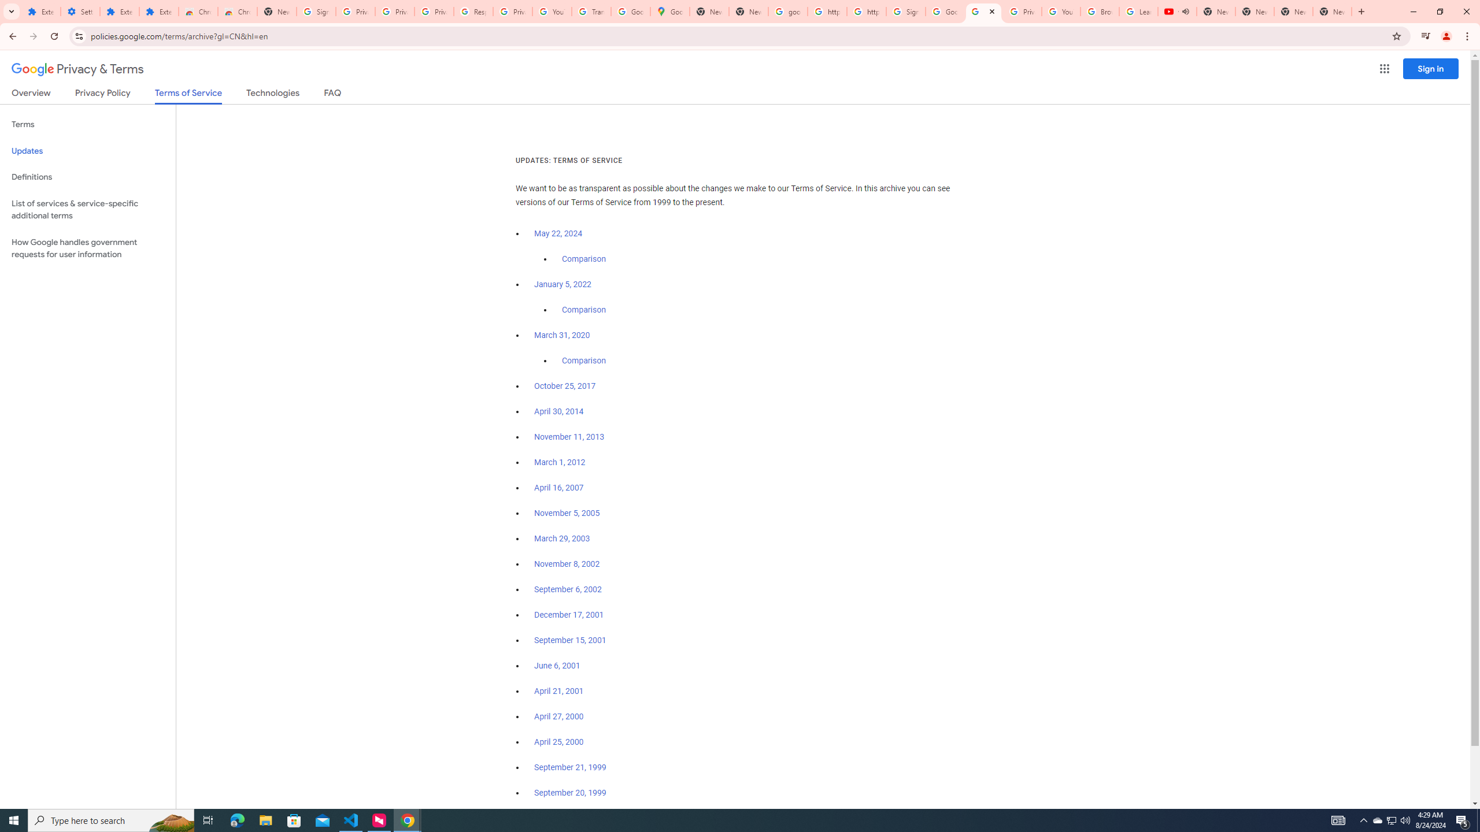  Describe the element at coordinates (584, 361) in the screenshot. I see `Comparison` at that location.